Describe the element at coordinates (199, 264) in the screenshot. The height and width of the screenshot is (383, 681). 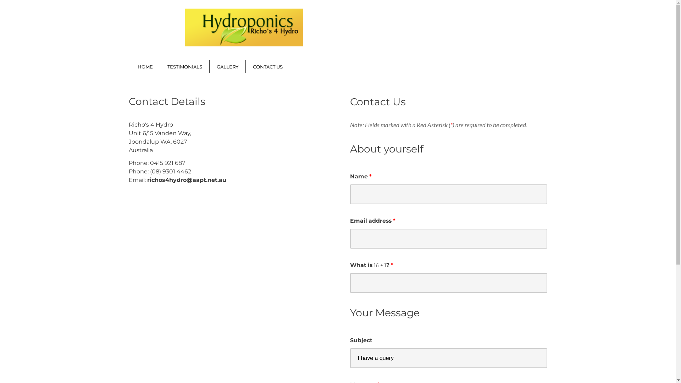
I see `Embedded Google map` at that location.